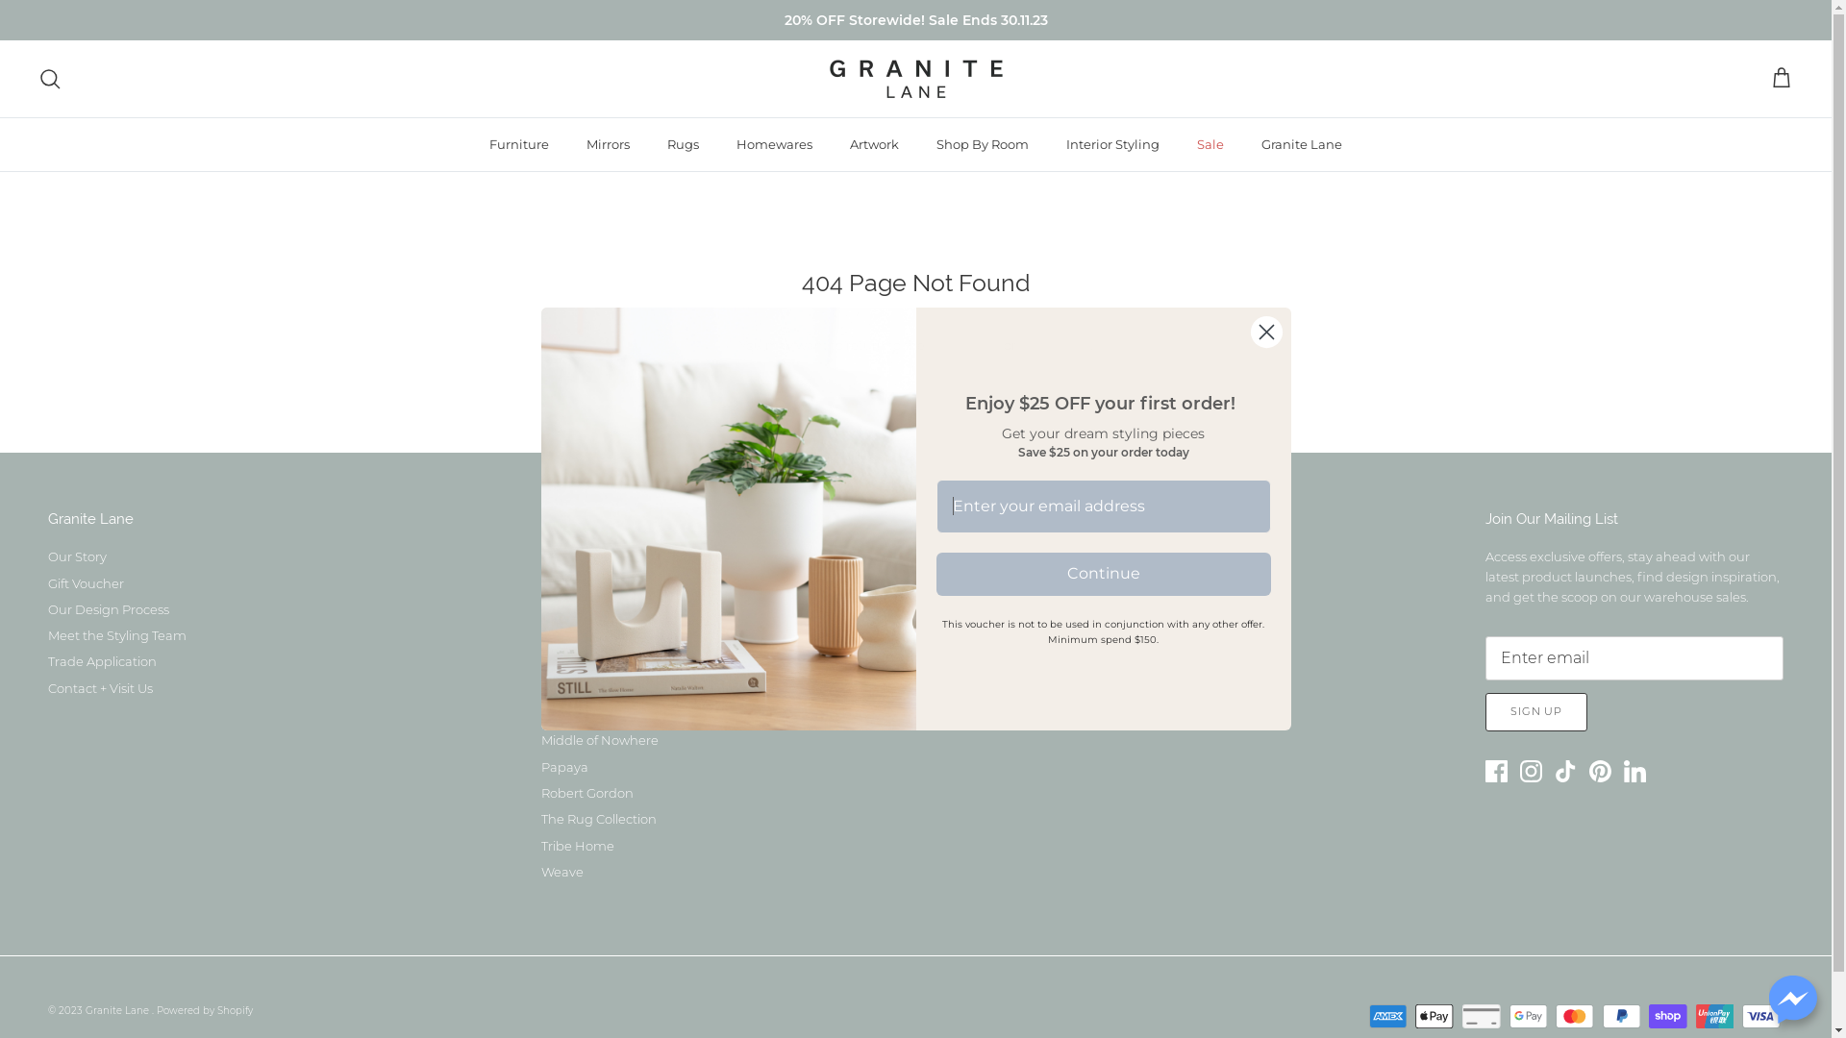 Image resolution: width=1846 pixels, height=1038 pixels. Describe the element at coordinates (775, 145) in the screenshot. I see `Homewares` at that location.